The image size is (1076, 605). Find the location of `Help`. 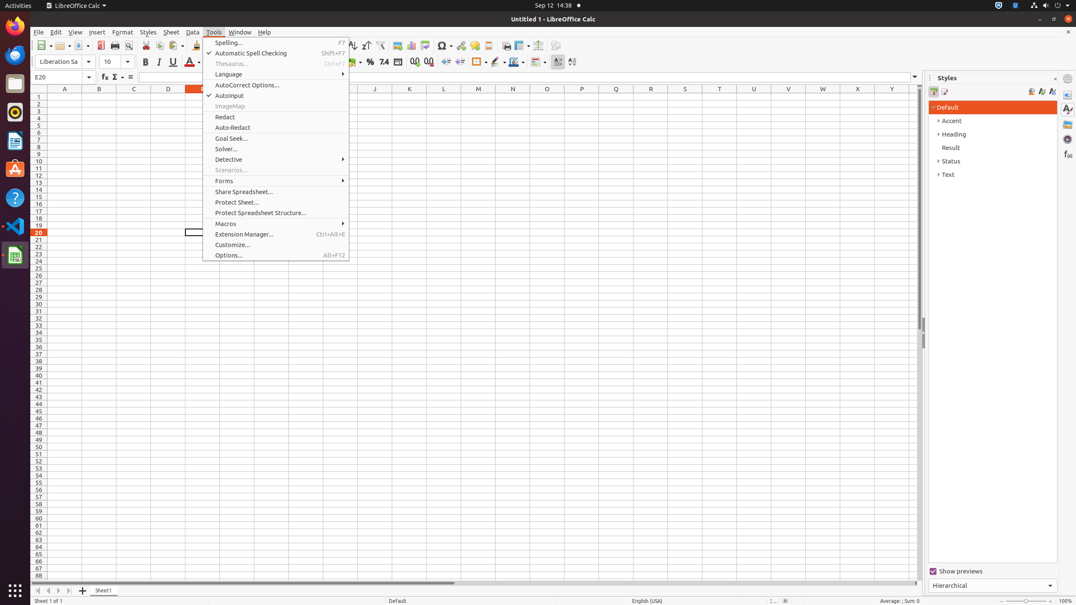

Help is located at coordinates (265, 32).